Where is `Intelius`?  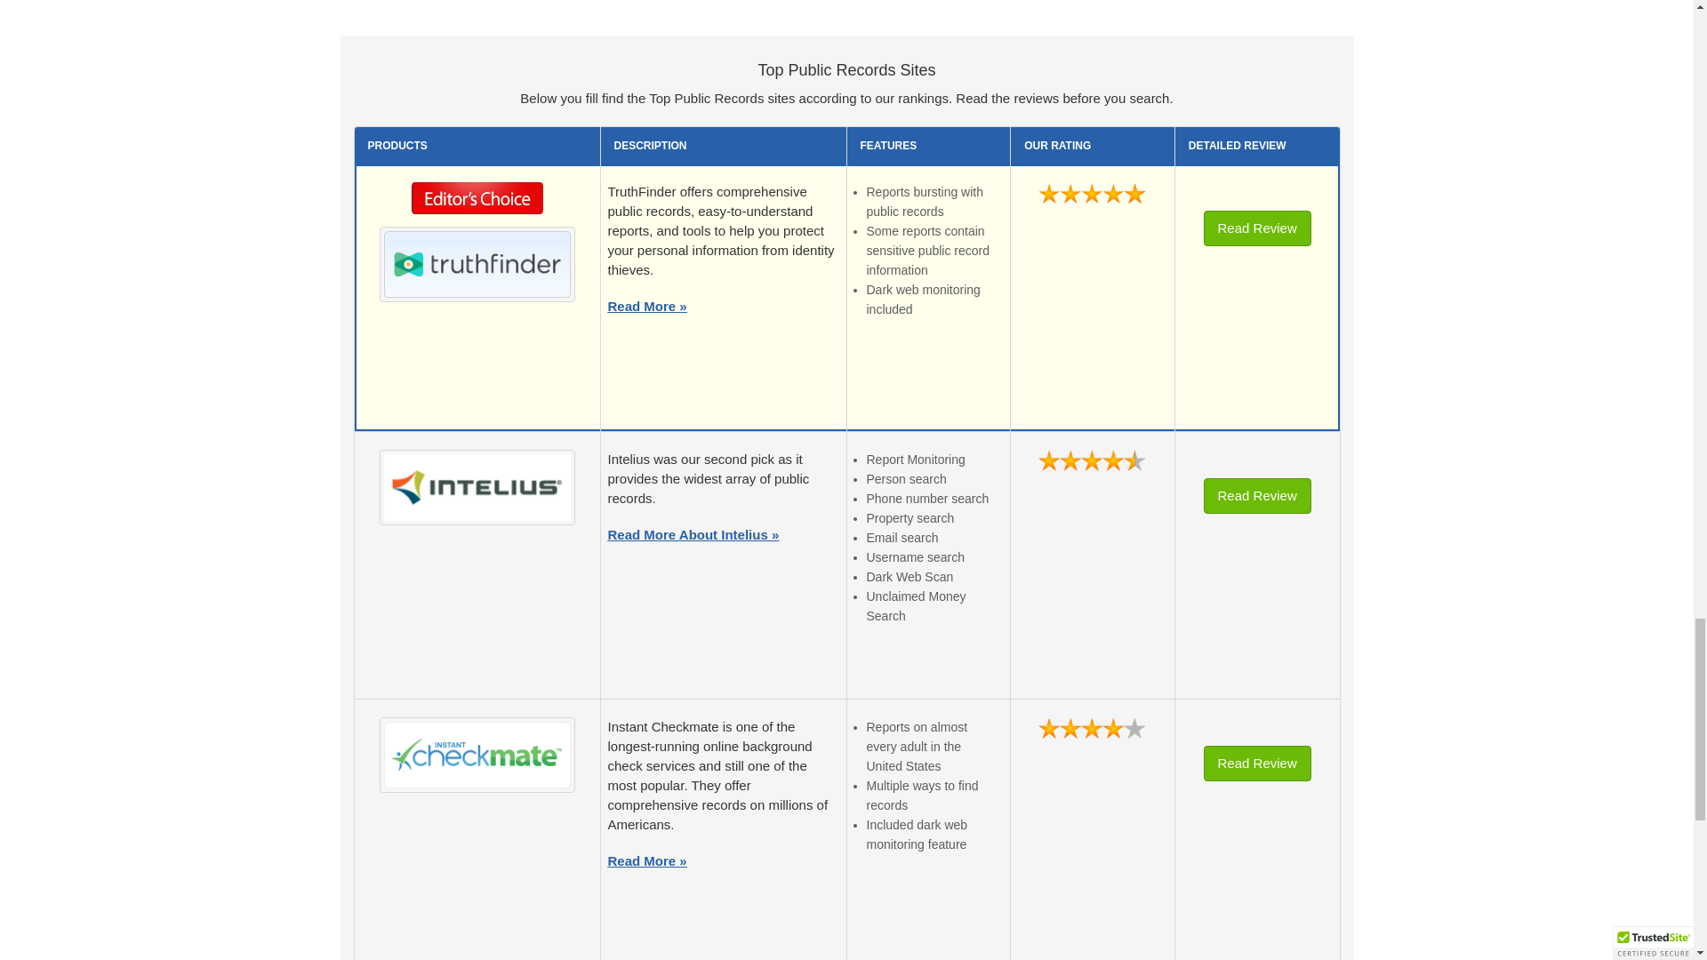
Intelius is located at coordinates (477, 487).